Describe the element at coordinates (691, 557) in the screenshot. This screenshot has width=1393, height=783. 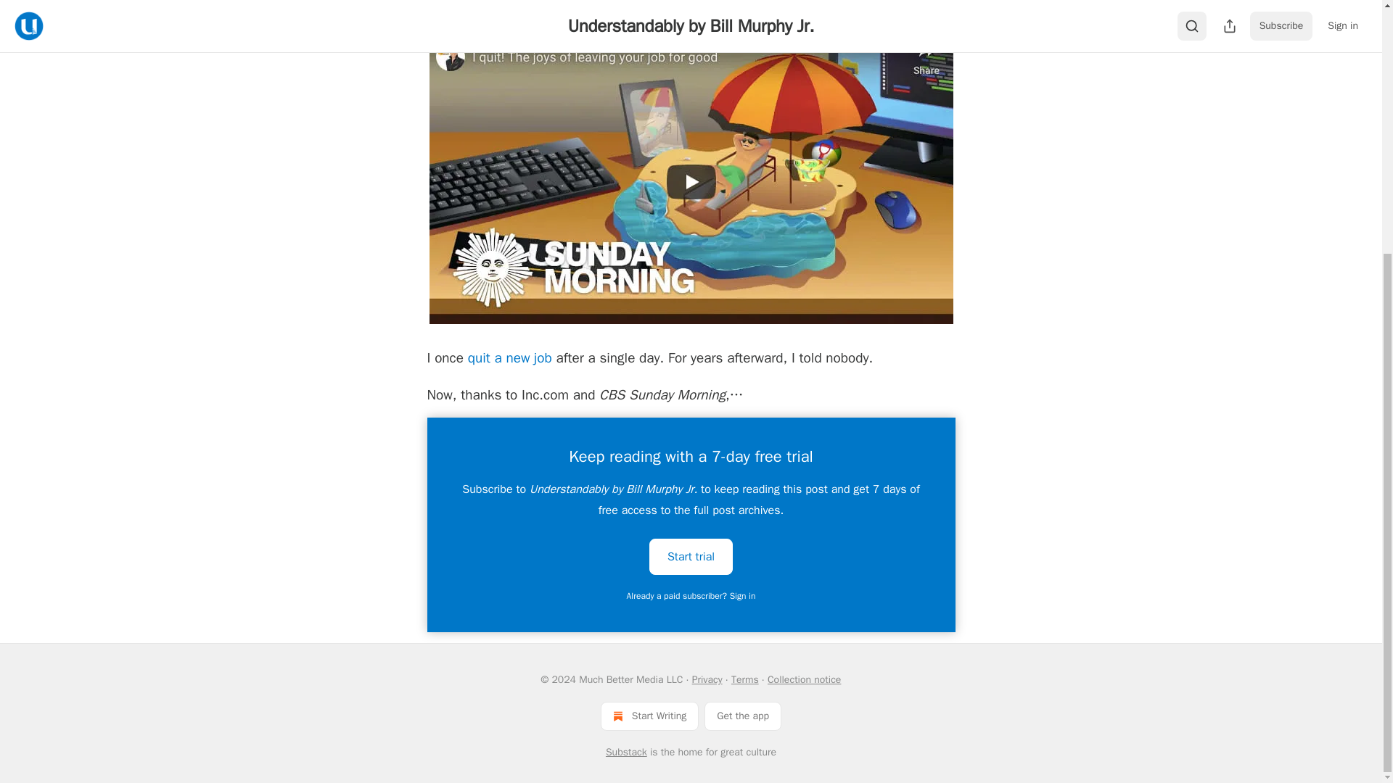
I see `Start trial` at that location.